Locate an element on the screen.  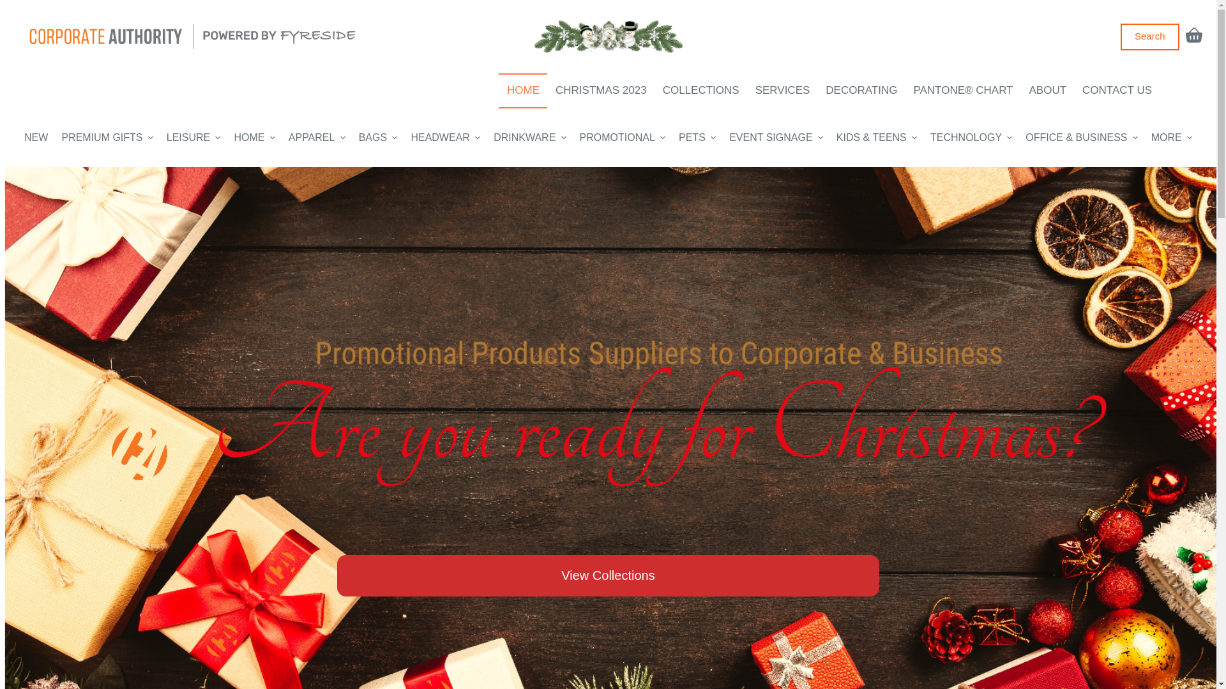
COLLECTIONS is located at coordinates (701, 91).